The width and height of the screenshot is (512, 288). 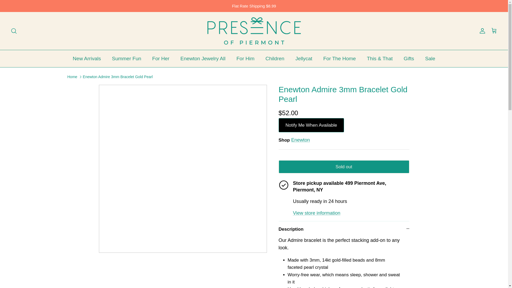 I want to click on For Her, so click(x=161, y=59).